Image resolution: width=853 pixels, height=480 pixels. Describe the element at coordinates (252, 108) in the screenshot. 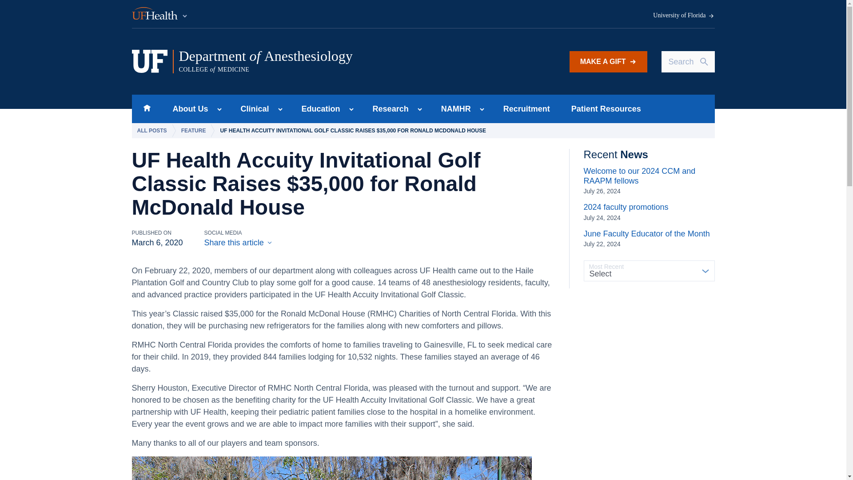

I see `About Us` at that location.